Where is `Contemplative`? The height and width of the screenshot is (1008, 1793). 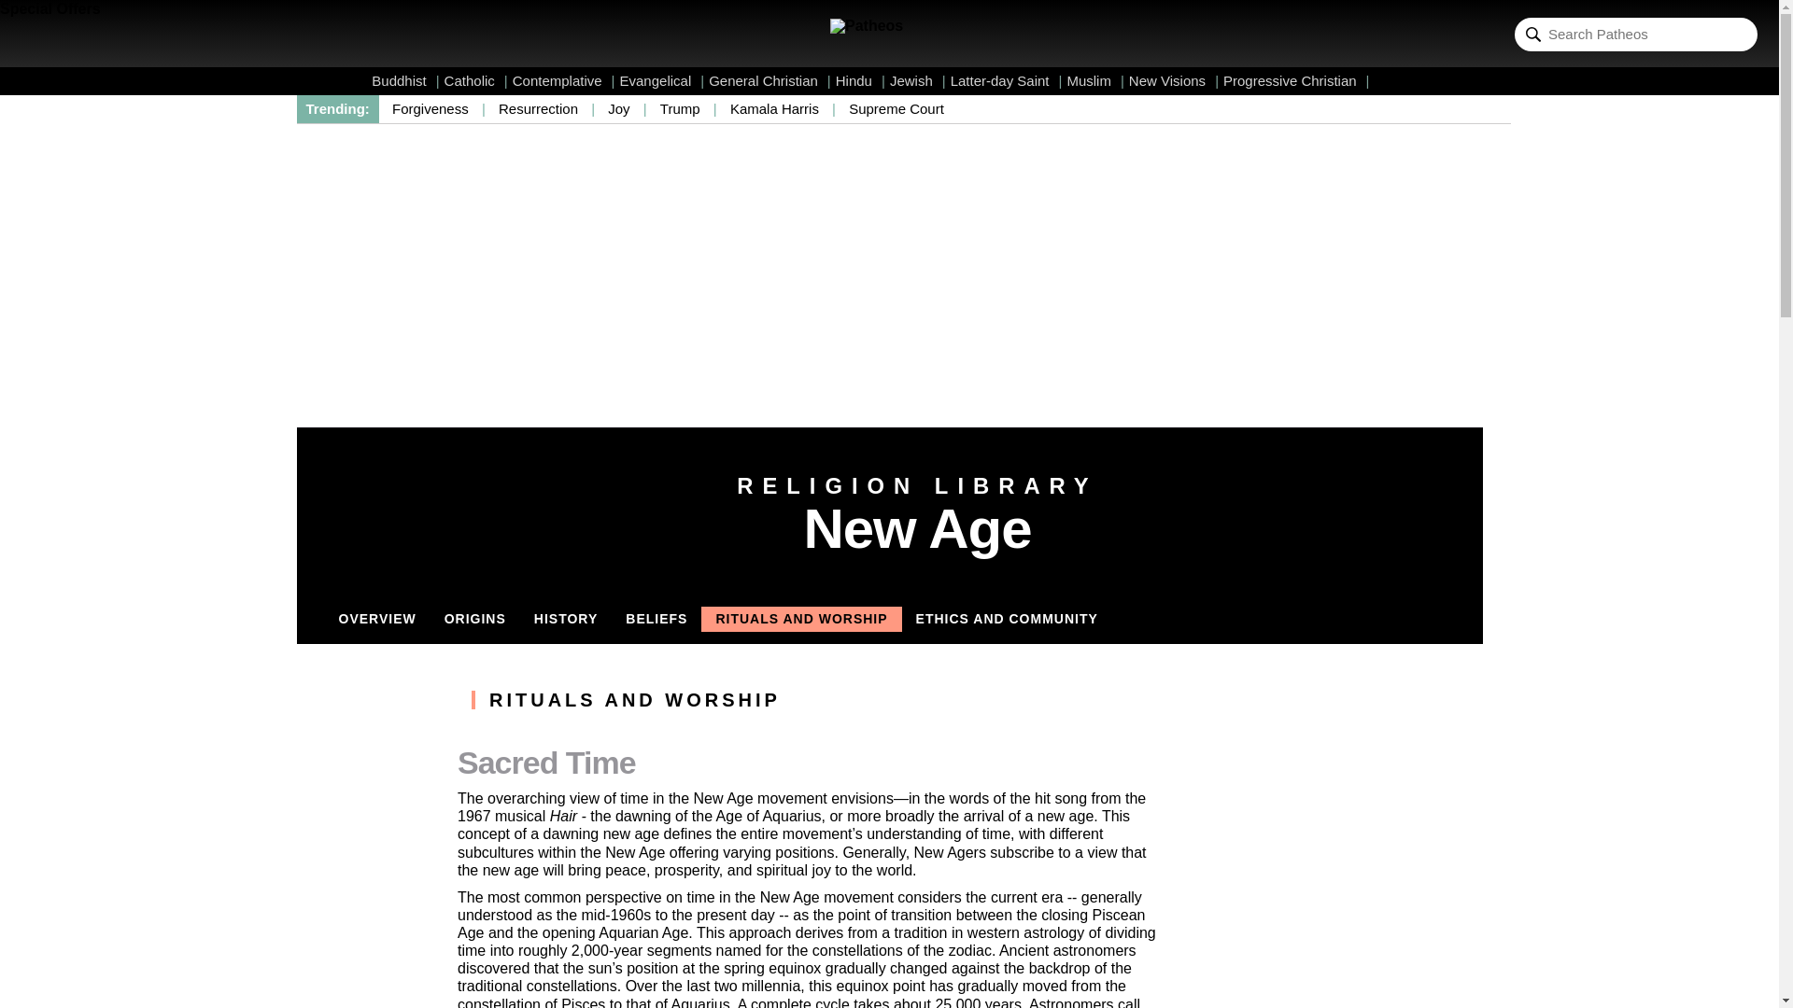 Contemplative is located at coordinates (564, 80).